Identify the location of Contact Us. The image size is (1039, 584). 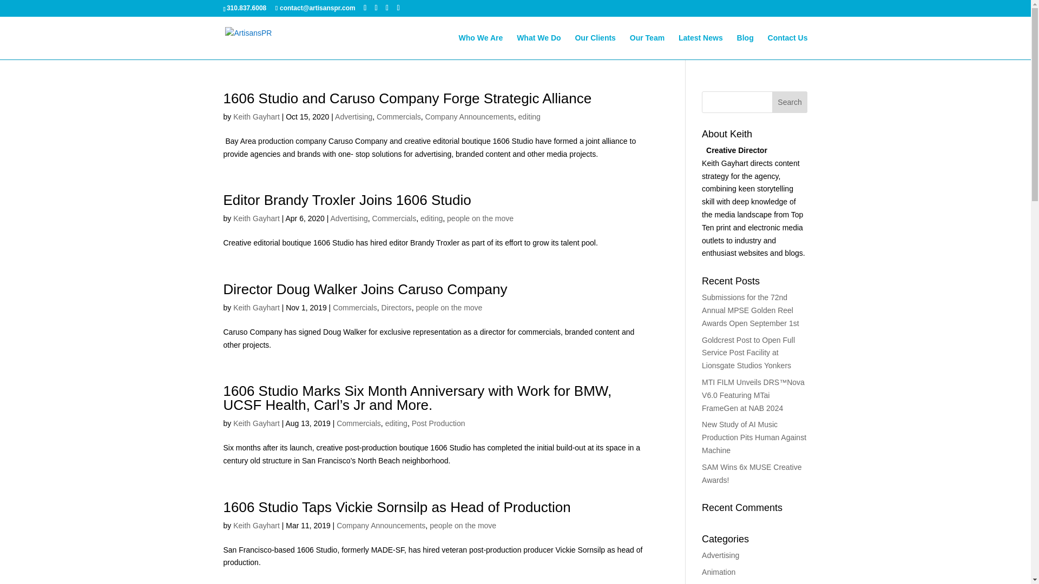
(788, 47).